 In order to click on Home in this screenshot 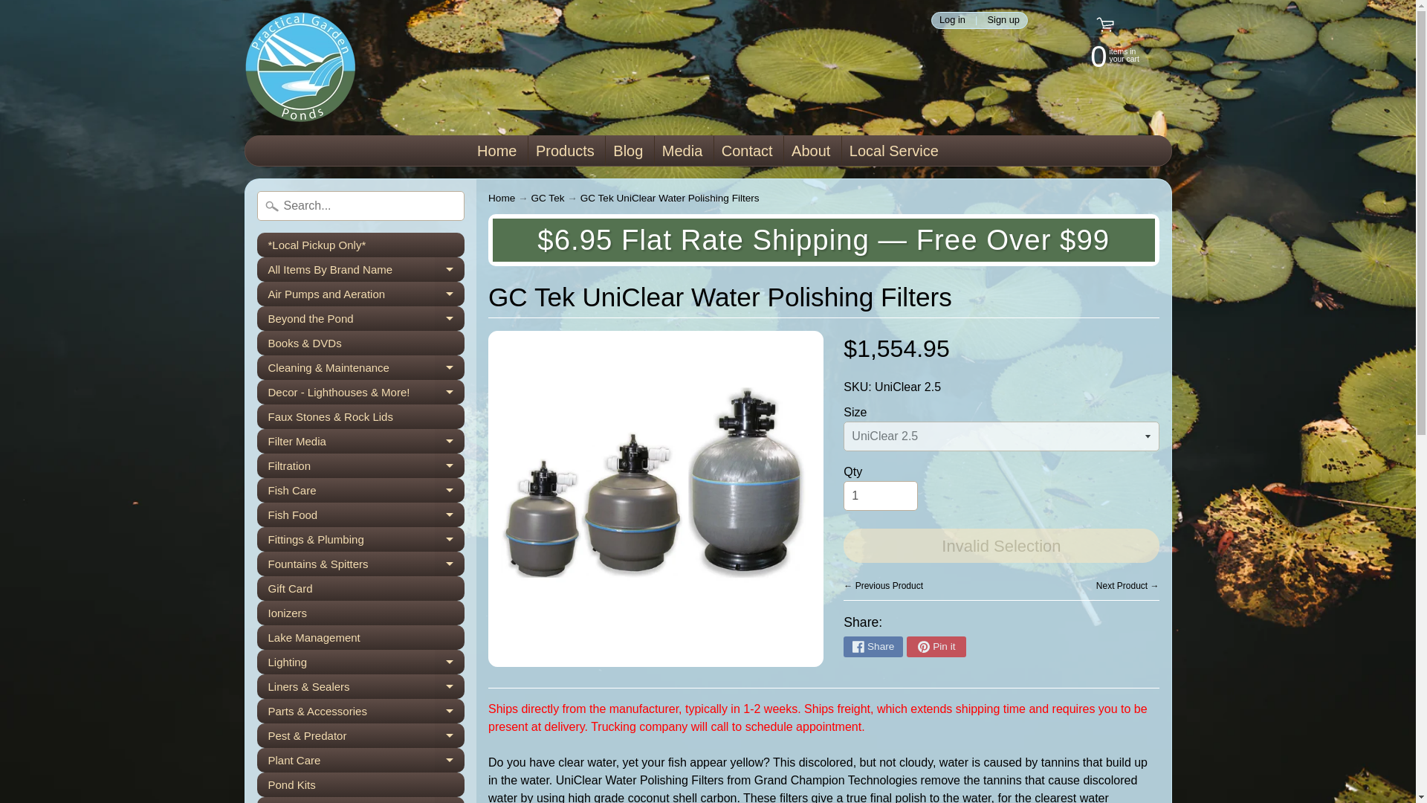, I will do `click(496, 150)`.